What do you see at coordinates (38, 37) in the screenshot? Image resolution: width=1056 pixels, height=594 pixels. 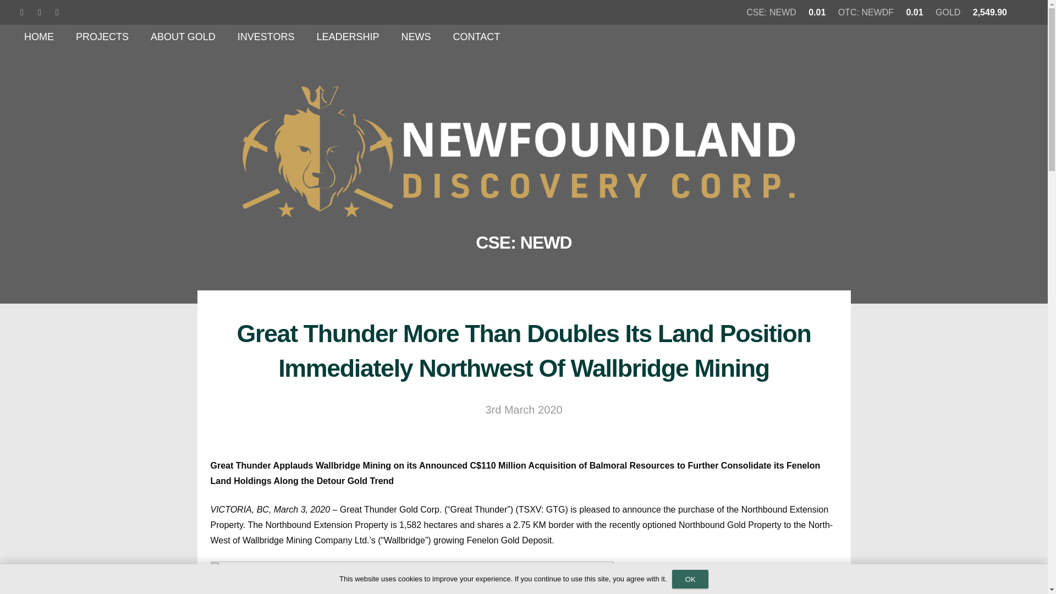 I see `HOME` at bounding box center [38, 37].